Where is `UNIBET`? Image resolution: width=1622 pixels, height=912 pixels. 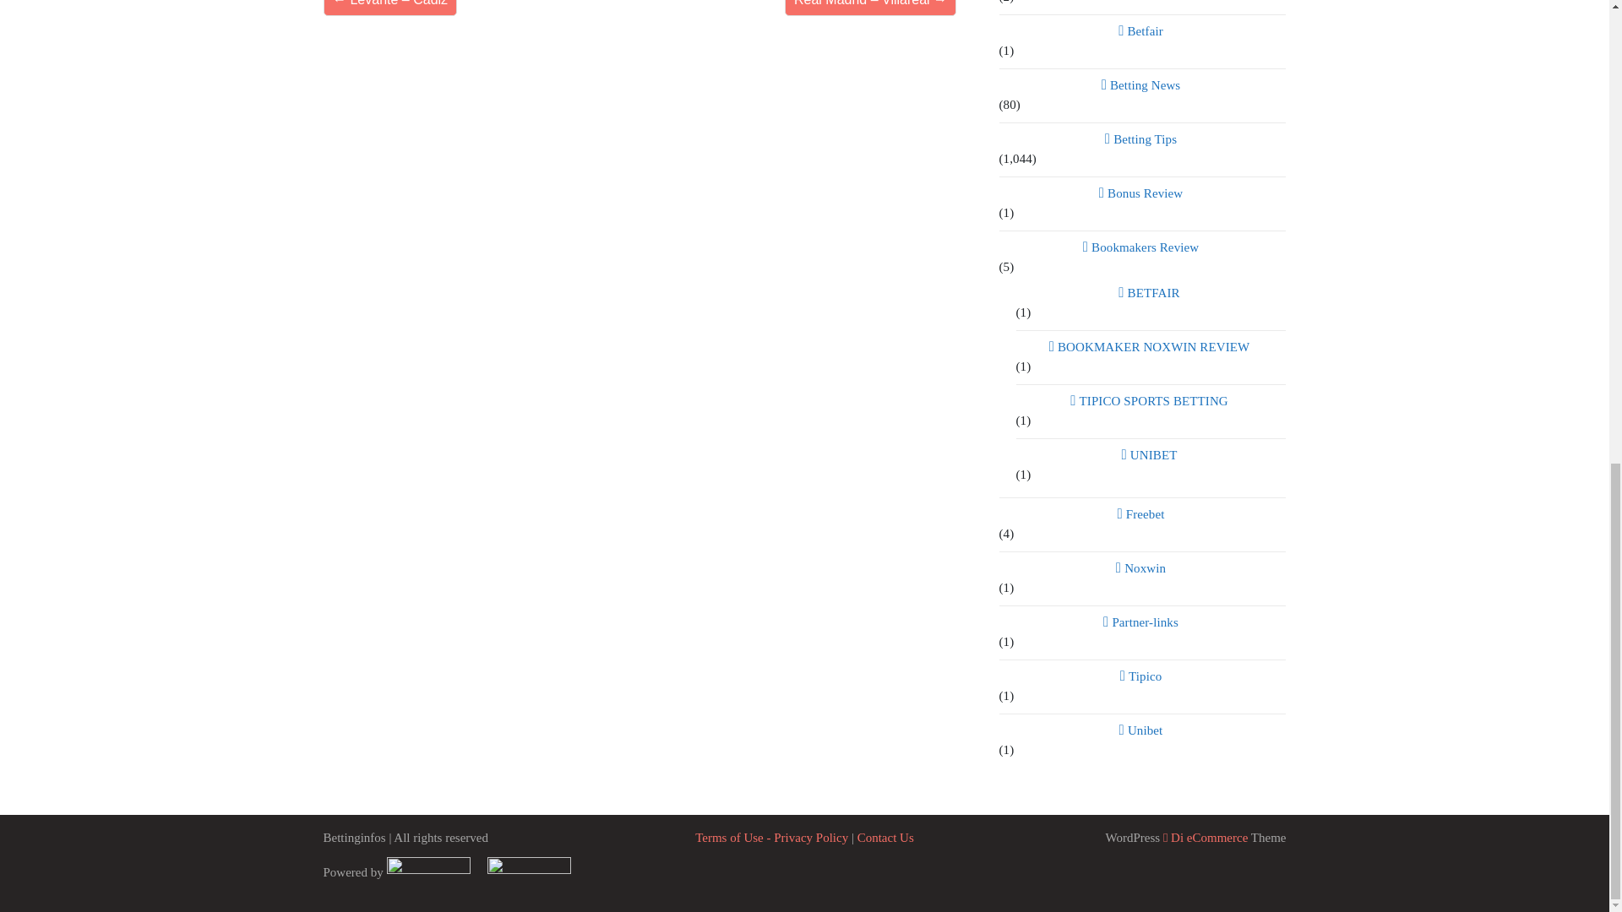
UNIBET is located at coordinates (1151, 454).